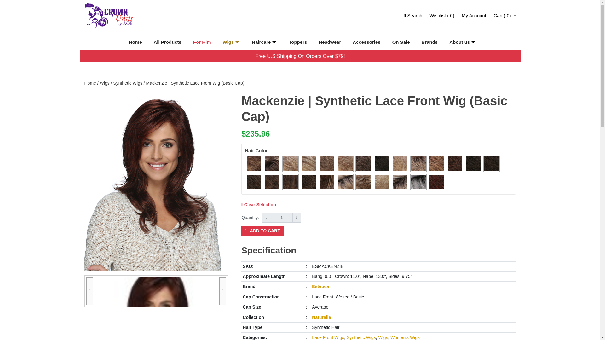 This screenshot has width=605, height=340. Describe the element at coordinates (297, 42) in the screenshot. I see `Toppers` at that location.